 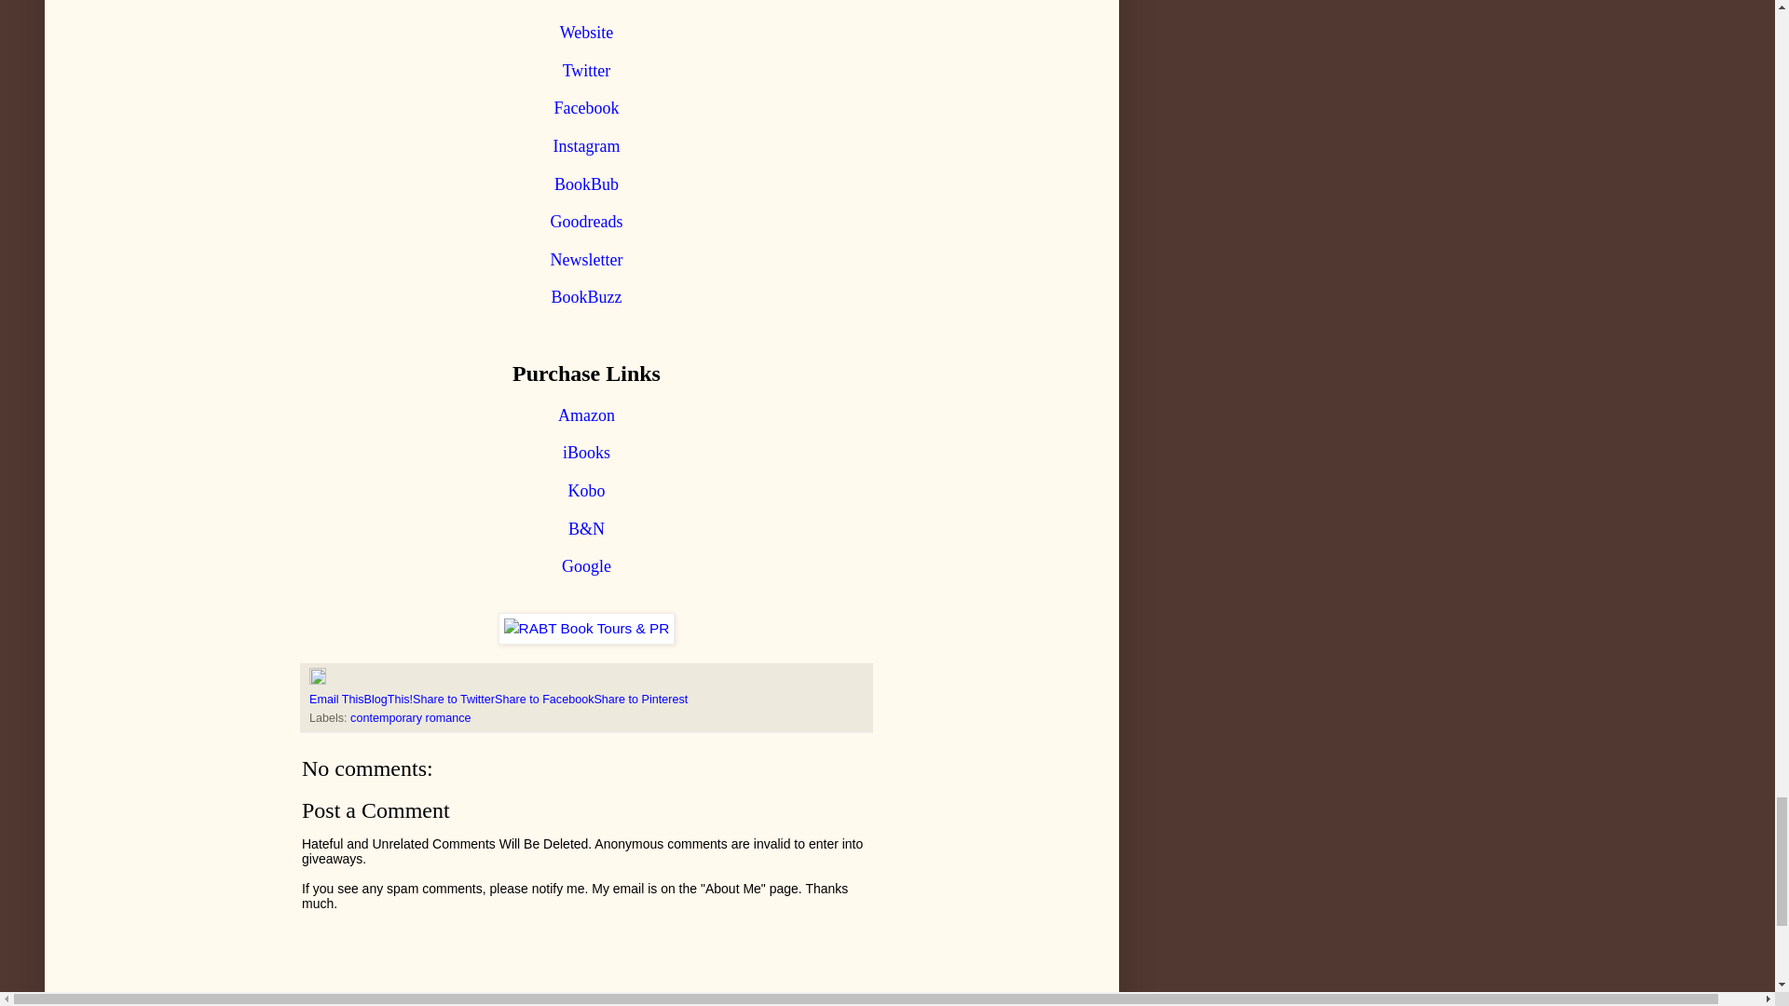 I want to click on Kobo, so click(x=587, y=491).